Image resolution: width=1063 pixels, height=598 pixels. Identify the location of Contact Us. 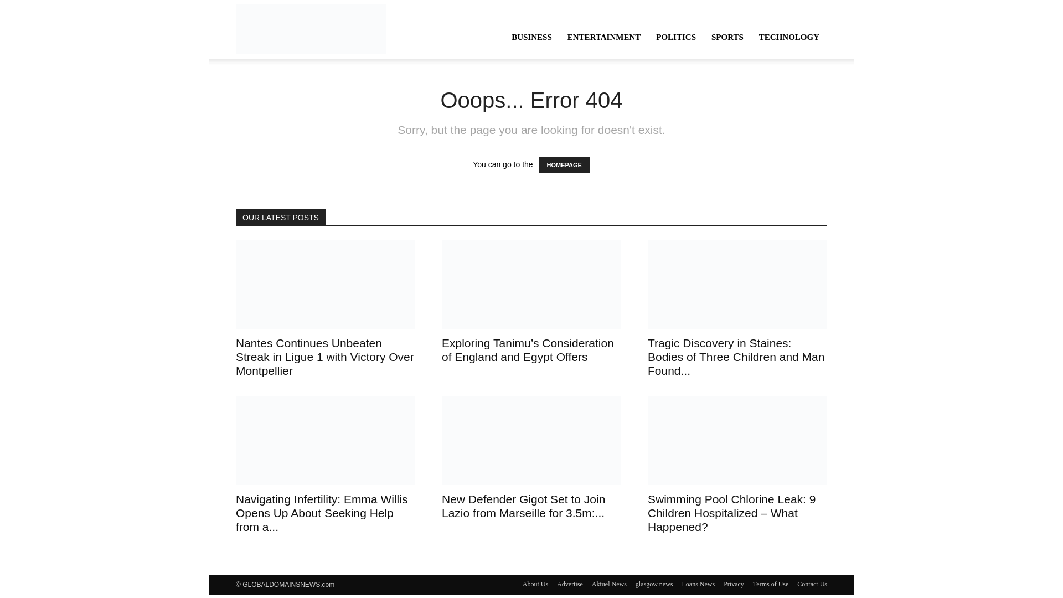
(812, 584).